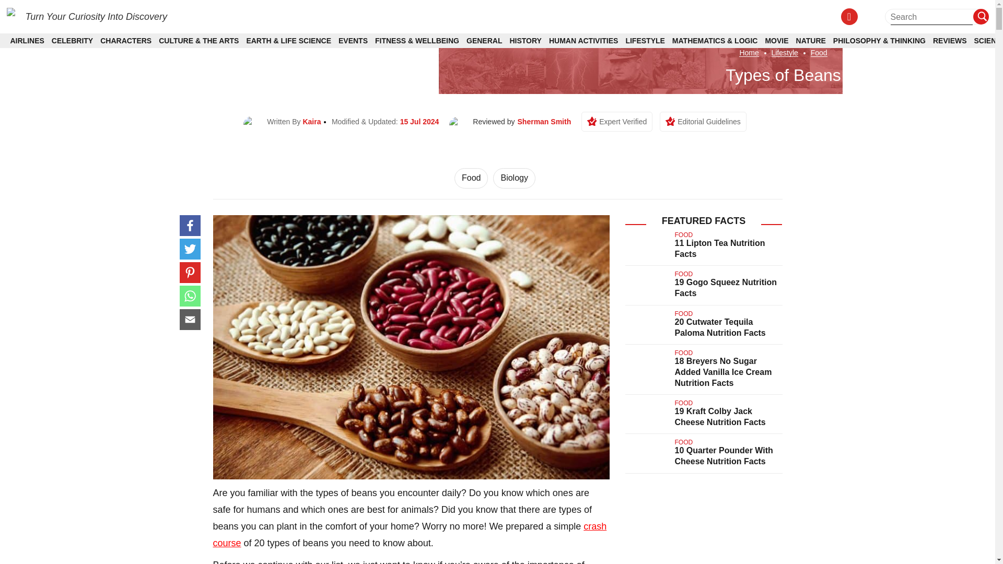  What do you see at coordinates (27, 41) in the screenshot?
I see `AIRLINES` at bounding box center [27, 41].